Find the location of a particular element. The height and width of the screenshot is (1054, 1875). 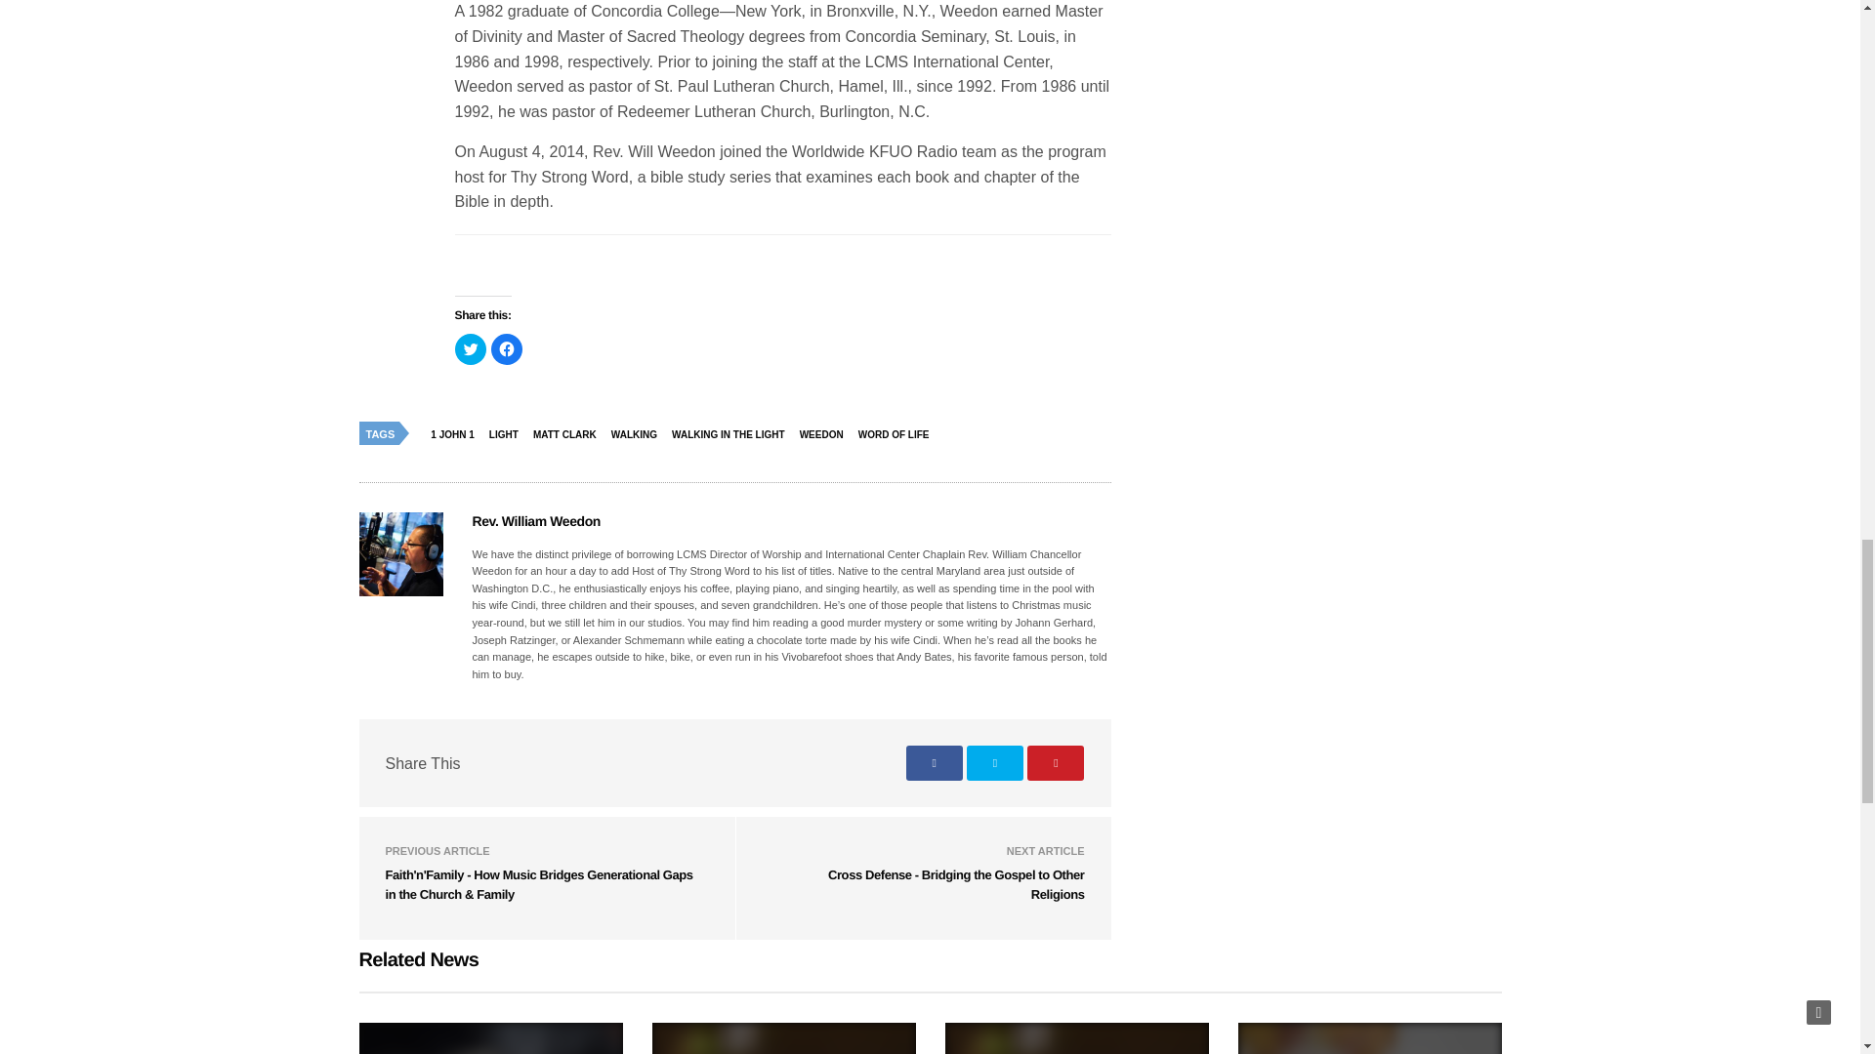

Click to share on Facebook is located at coordinates (505, 349).